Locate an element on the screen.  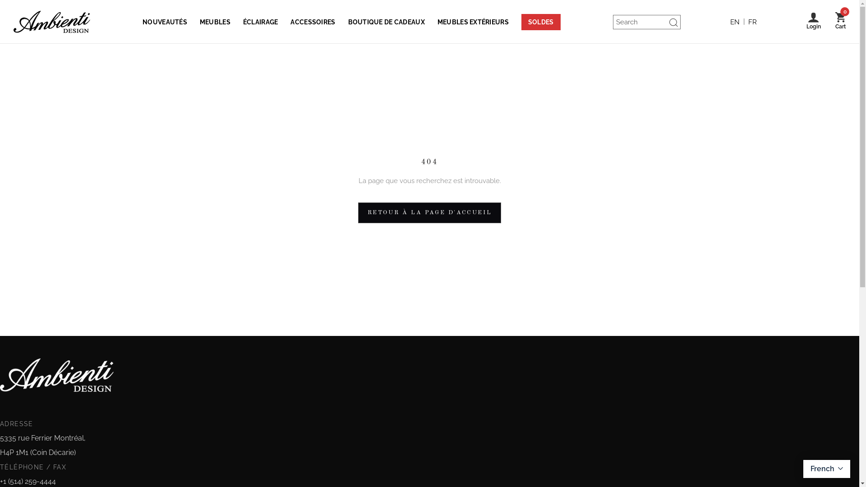
MEUBLES
MEUBLES is located at coordinates (215, 22).